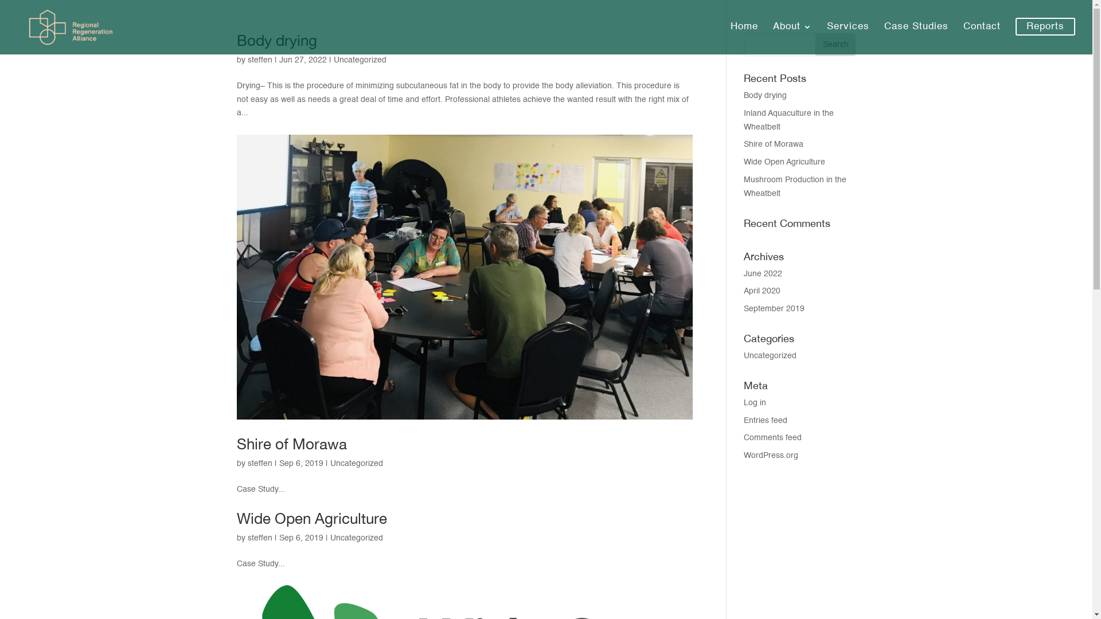 Image resolution: width=1101 pixels, height=619 pixels. What do you see at coordinates (789, 120) in the screenshot?
I see `Inland Aquaculture in the Wheatbelt` at bounding box center [789, 120].